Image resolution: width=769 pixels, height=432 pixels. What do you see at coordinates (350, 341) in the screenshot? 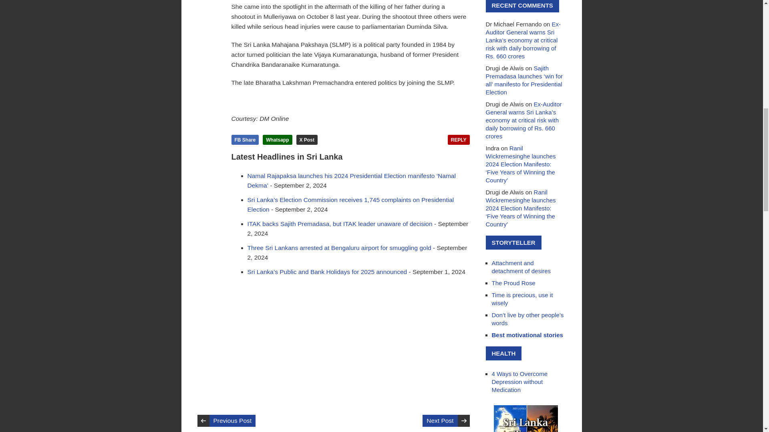
I see `Advertisement` at bounding box center [350, 341].